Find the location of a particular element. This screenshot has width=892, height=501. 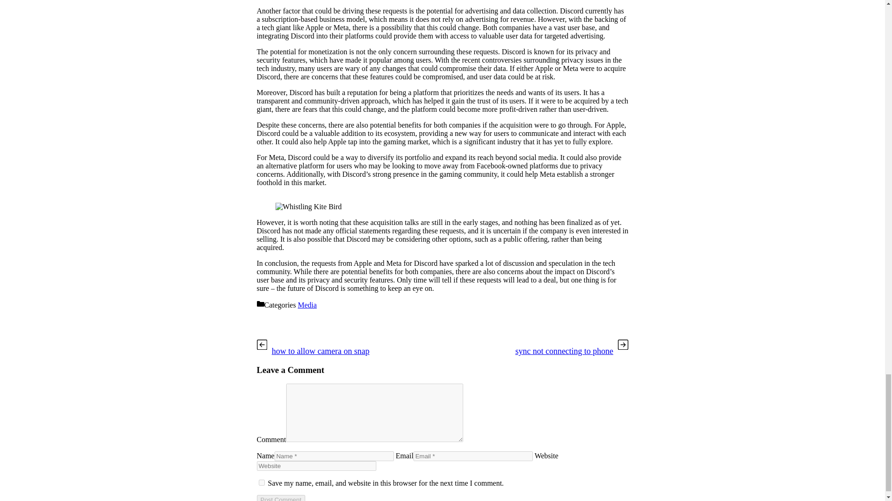

Whistling Kite Bird is located at coordinates (308, 207).